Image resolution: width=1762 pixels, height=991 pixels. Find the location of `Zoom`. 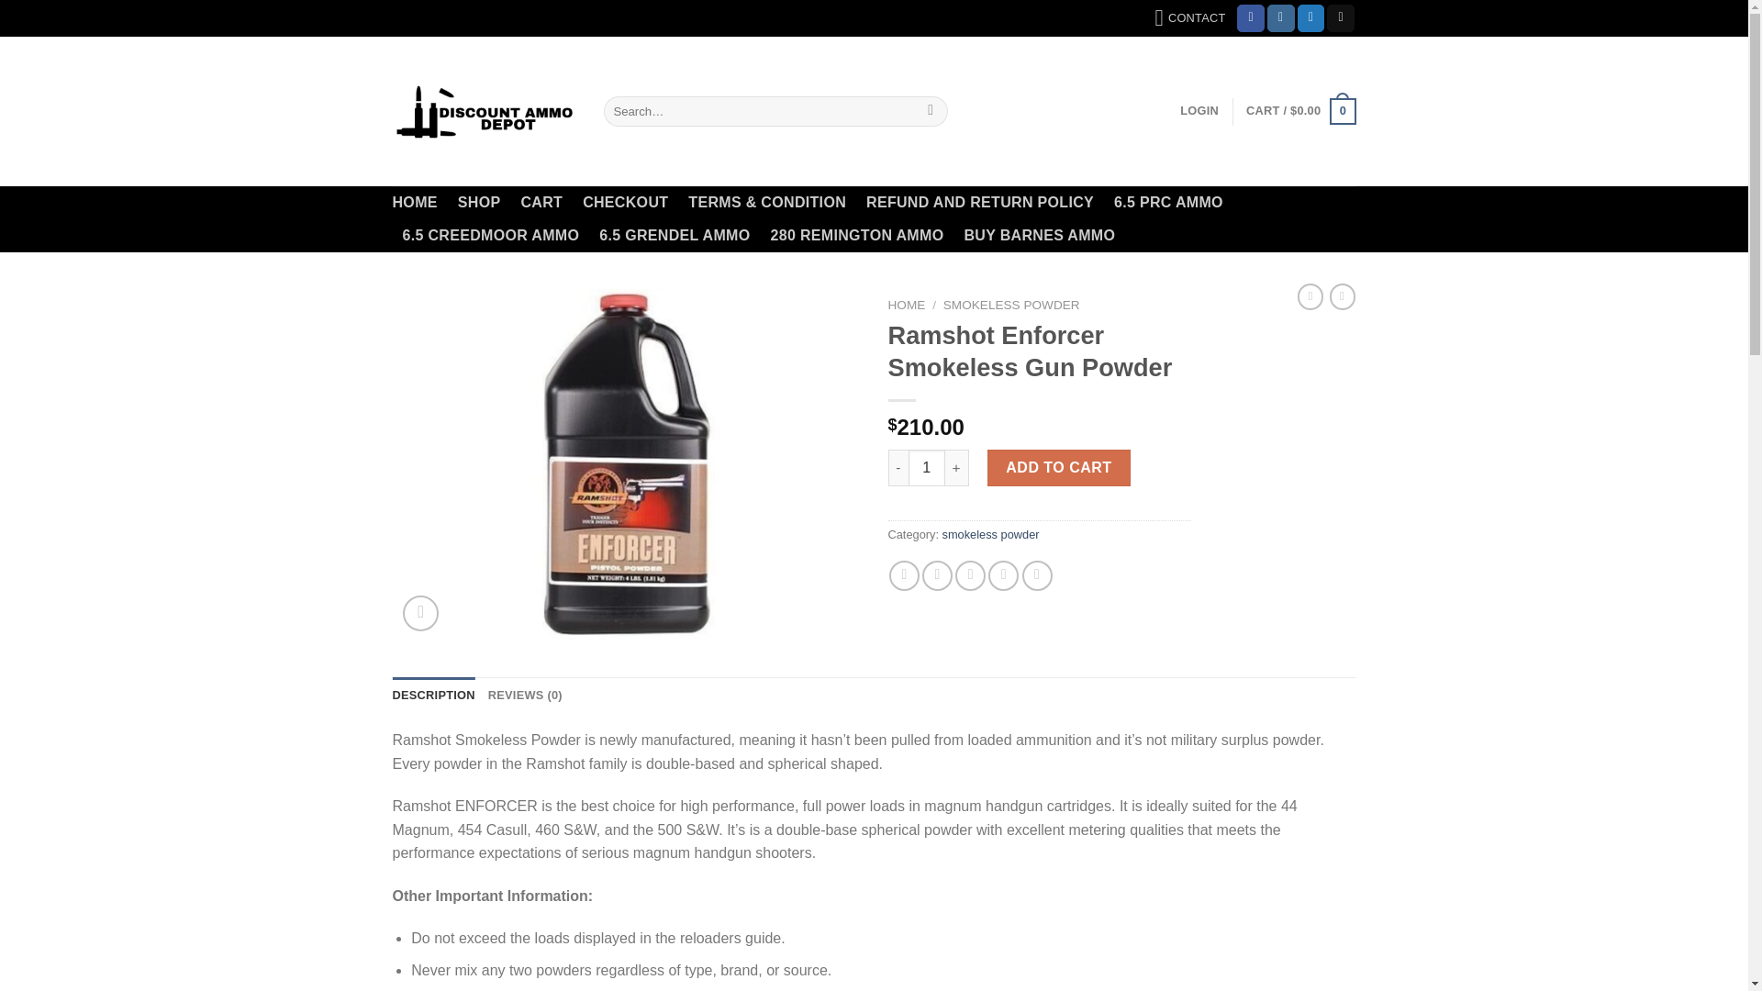

Zoom is located at coordinates (420, 613).